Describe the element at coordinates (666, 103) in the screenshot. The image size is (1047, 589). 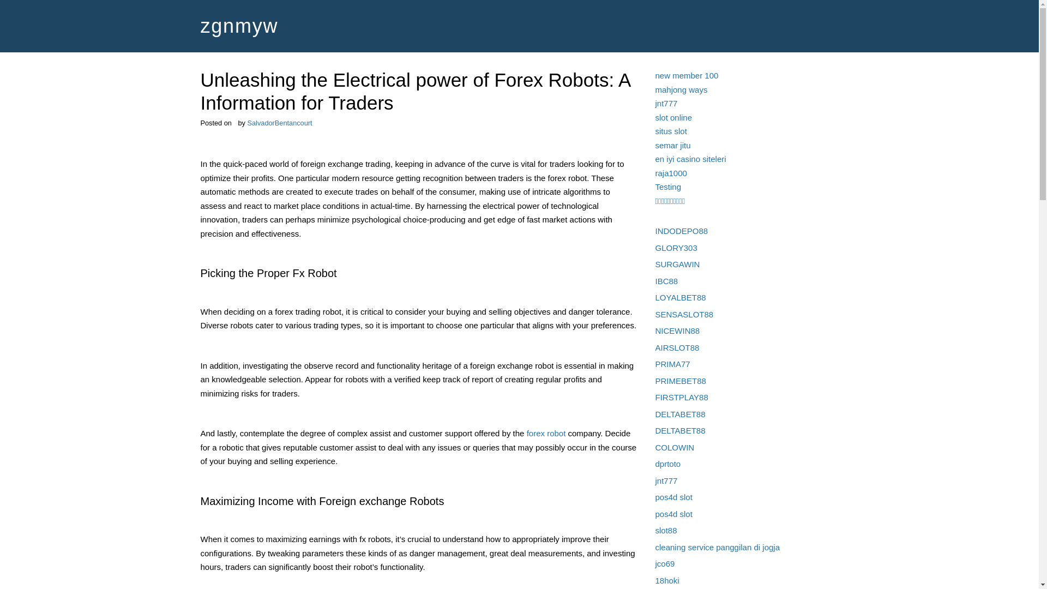
I see `jnt777` at that location.